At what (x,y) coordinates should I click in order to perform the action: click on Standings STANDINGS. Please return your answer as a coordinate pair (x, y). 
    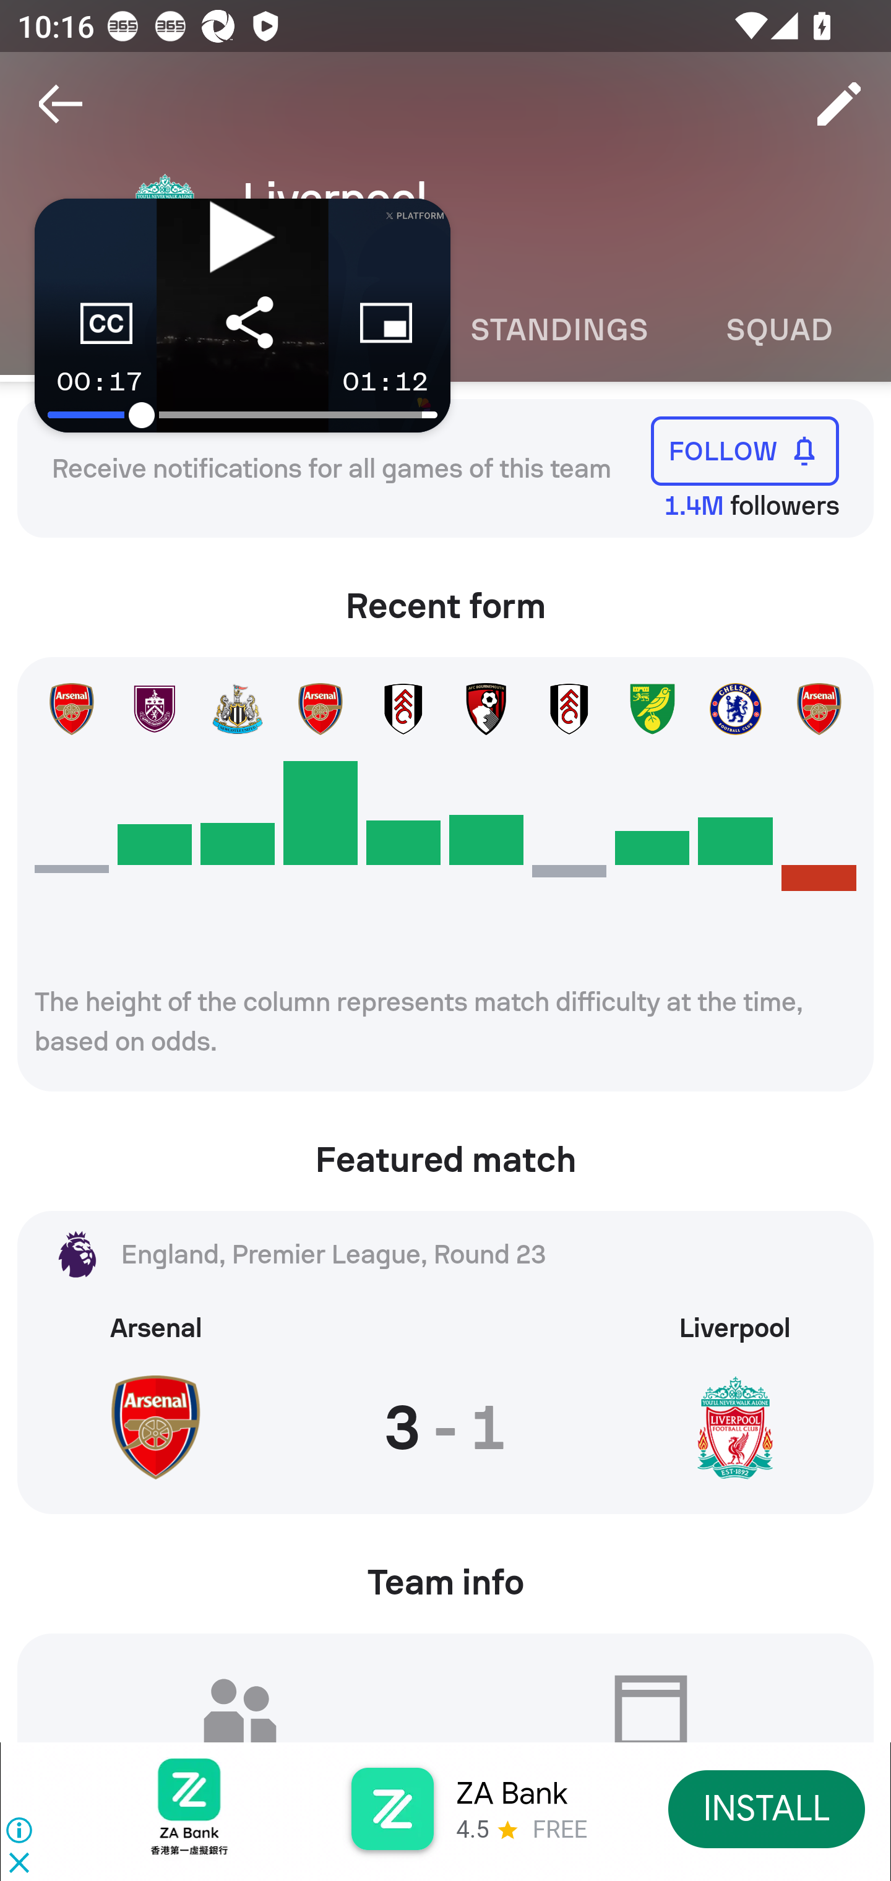
    Looking at the image, I should click on (558, 330).